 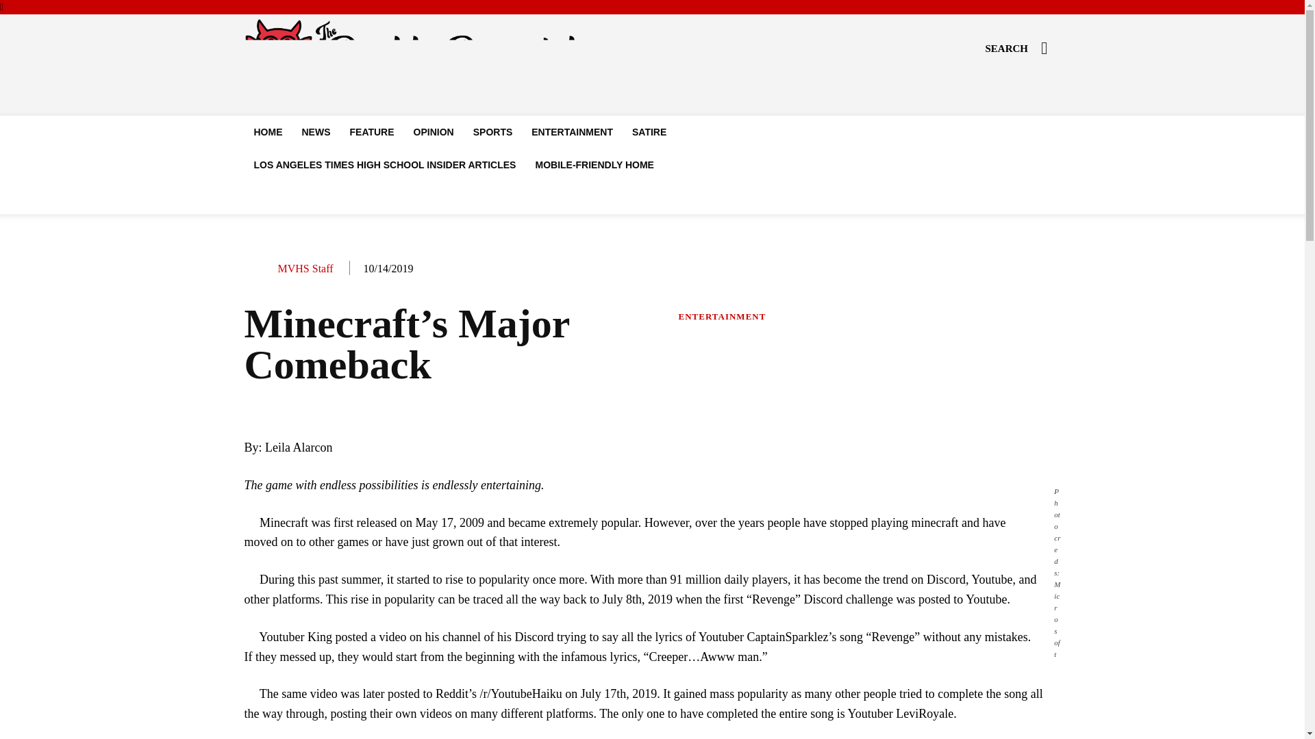 What do you see at coordinates (493, 131) in the screenshot?
I see `SPORTS` at bounding box center [493, 131].